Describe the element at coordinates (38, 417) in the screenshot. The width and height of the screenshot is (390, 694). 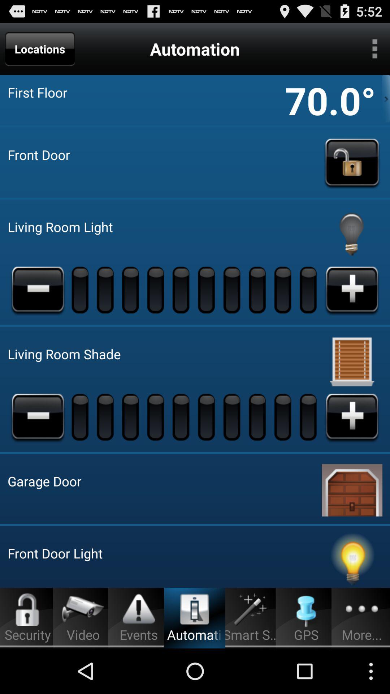
I see `reduce the volume` at that location.